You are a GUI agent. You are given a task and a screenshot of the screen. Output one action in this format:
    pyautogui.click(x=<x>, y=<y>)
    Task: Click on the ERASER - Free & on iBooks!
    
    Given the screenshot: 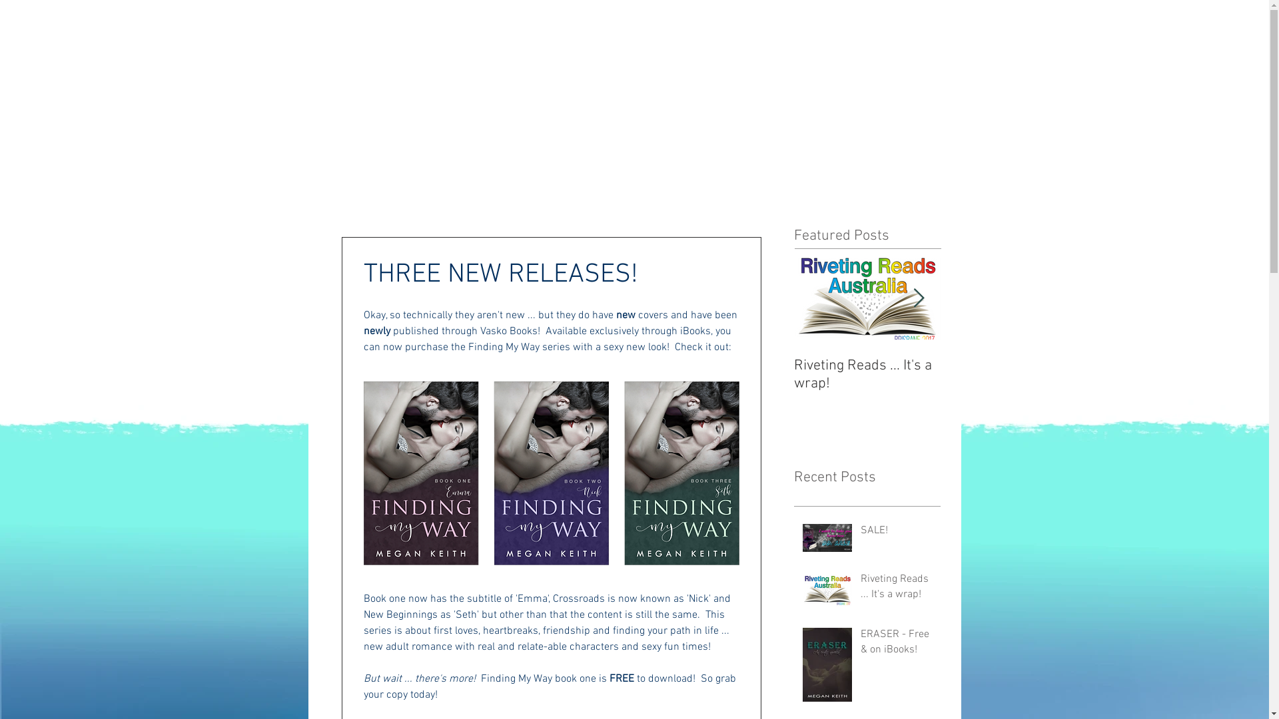 What is the action you would take?
    pyautogui.click(x=897, y=644)
    